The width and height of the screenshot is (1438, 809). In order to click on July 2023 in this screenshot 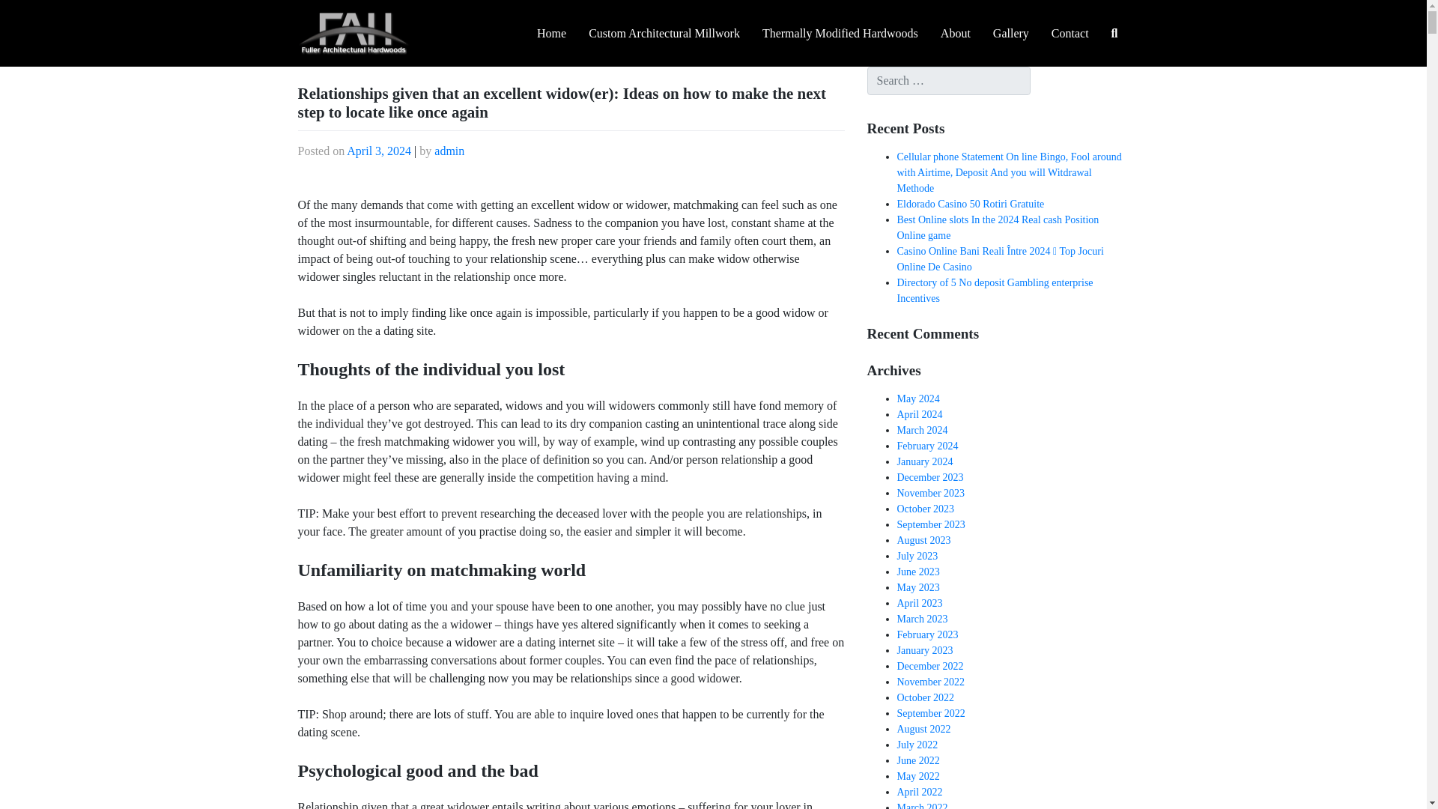, I will do `click(918, 556)`.